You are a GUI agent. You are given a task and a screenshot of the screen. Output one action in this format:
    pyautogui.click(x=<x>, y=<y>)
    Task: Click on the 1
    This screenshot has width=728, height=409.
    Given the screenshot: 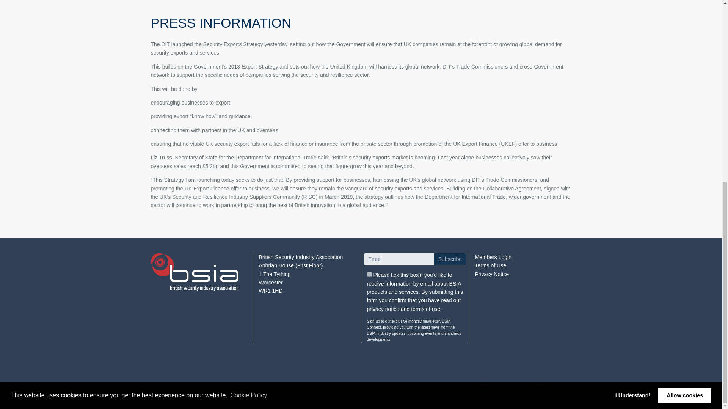 What is the action you would take?
    pyautogui.click(x=369, y=274)
    